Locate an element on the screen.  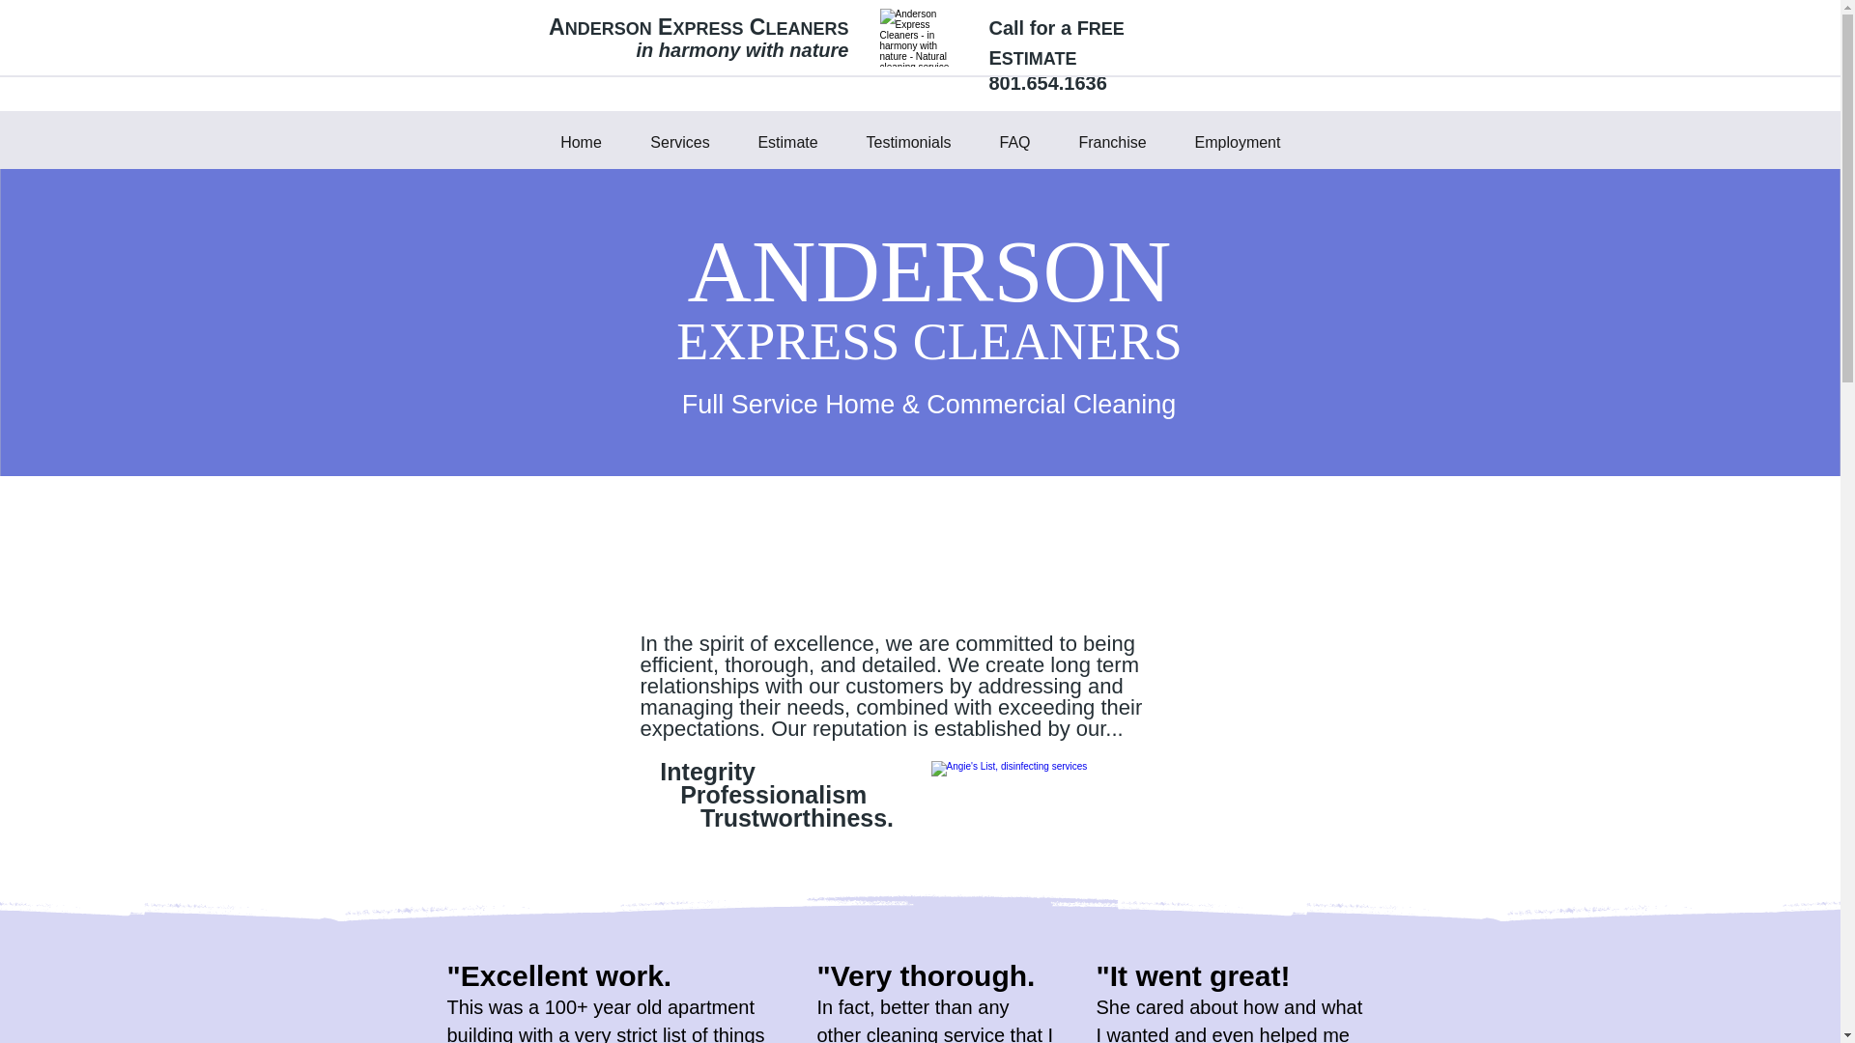
Franchise is located at coordinates (1113, 141).